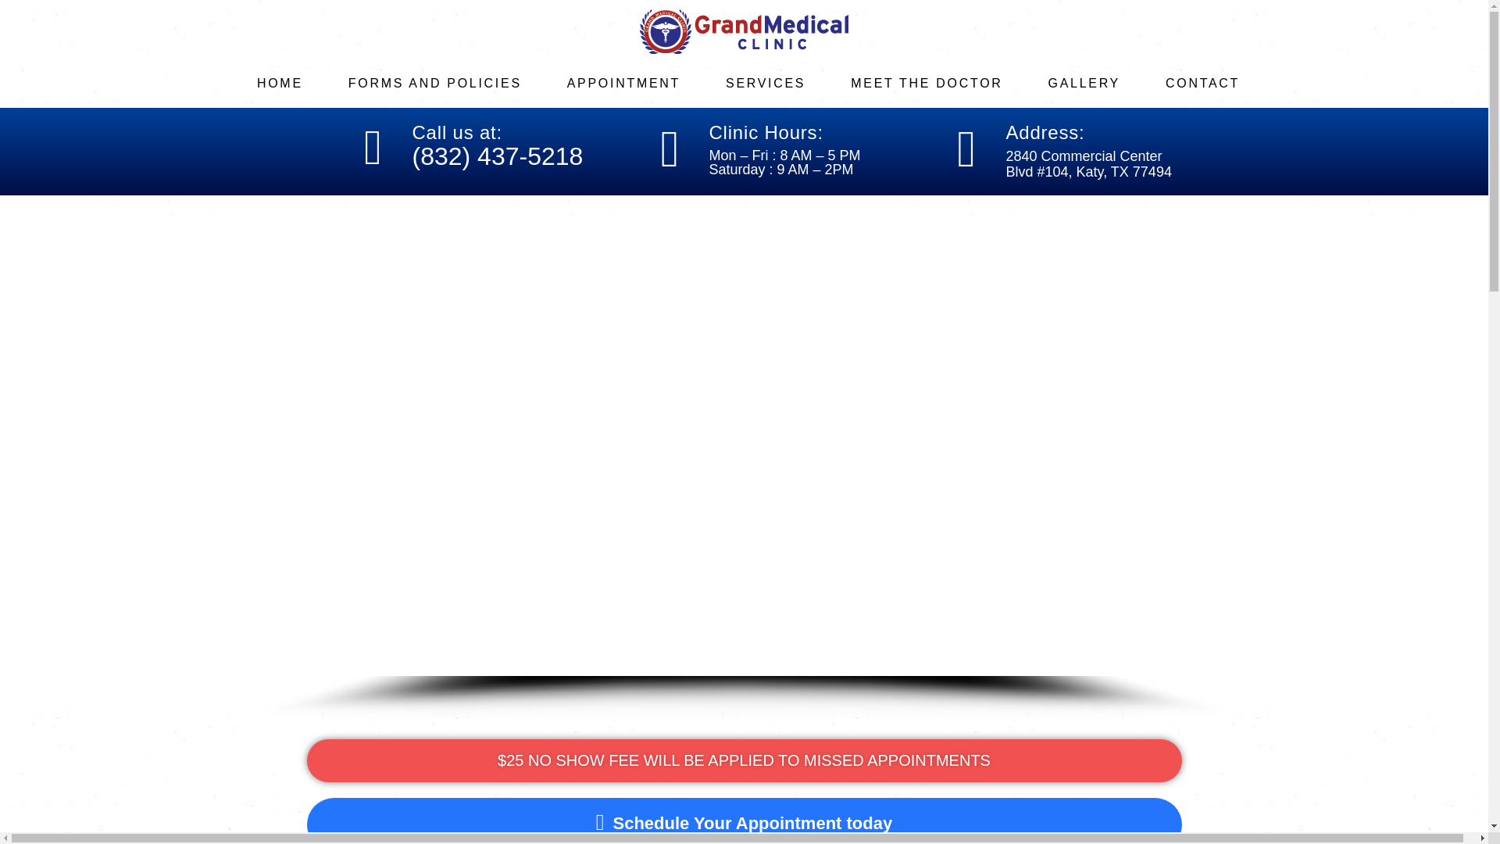  What do you see at coordinates (937, 83) in the screenshot?
I see `MEET THE DOCTOR` at bounding box center [937, 83].